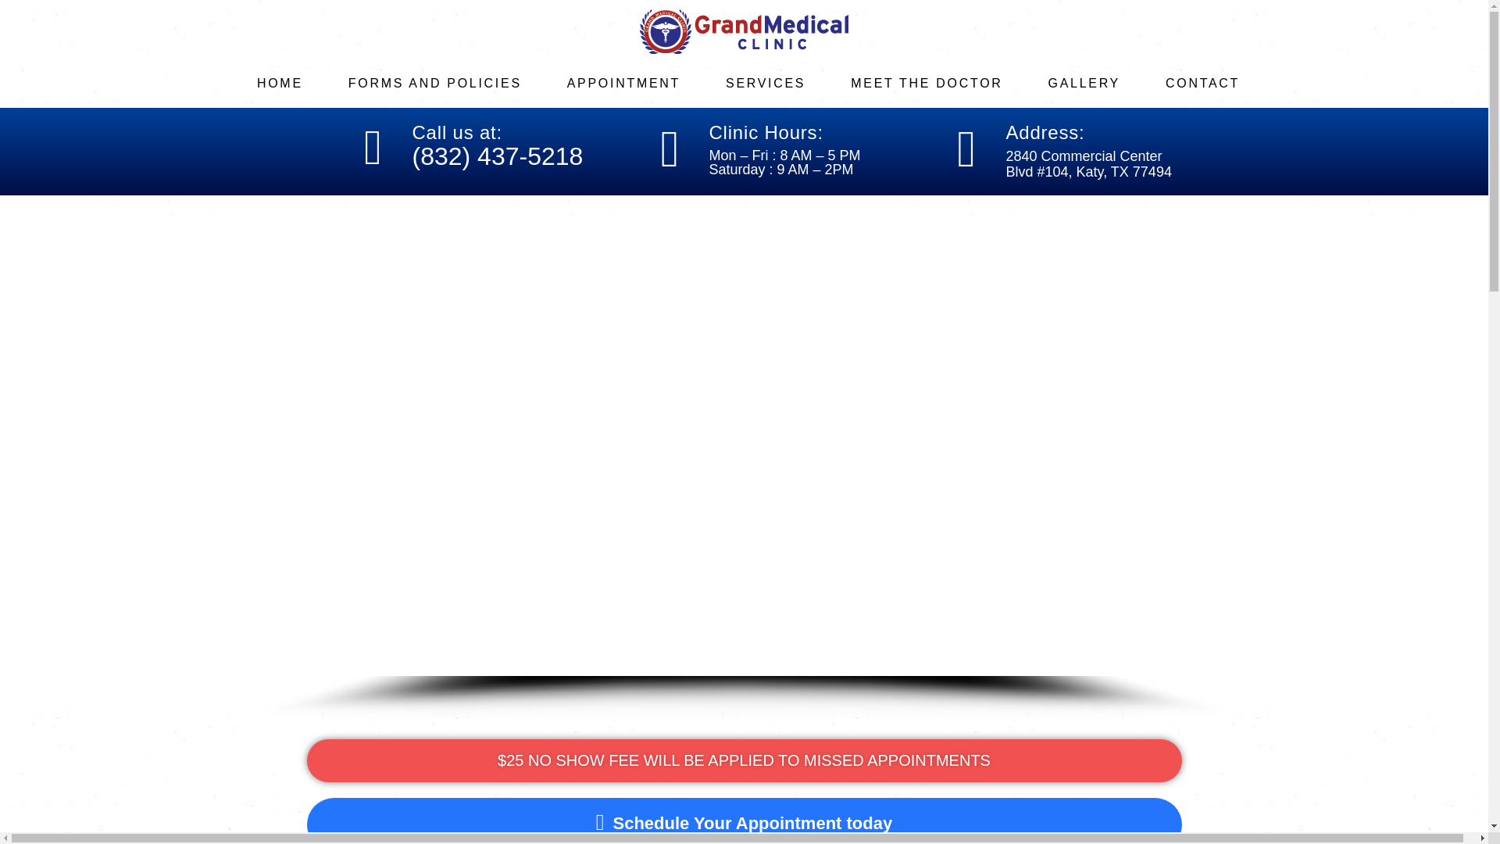  What do you see at coordinates (937, 83) in the screenshot?
I see `MEET THE DOCTOR` at bounding box center [937, 83].